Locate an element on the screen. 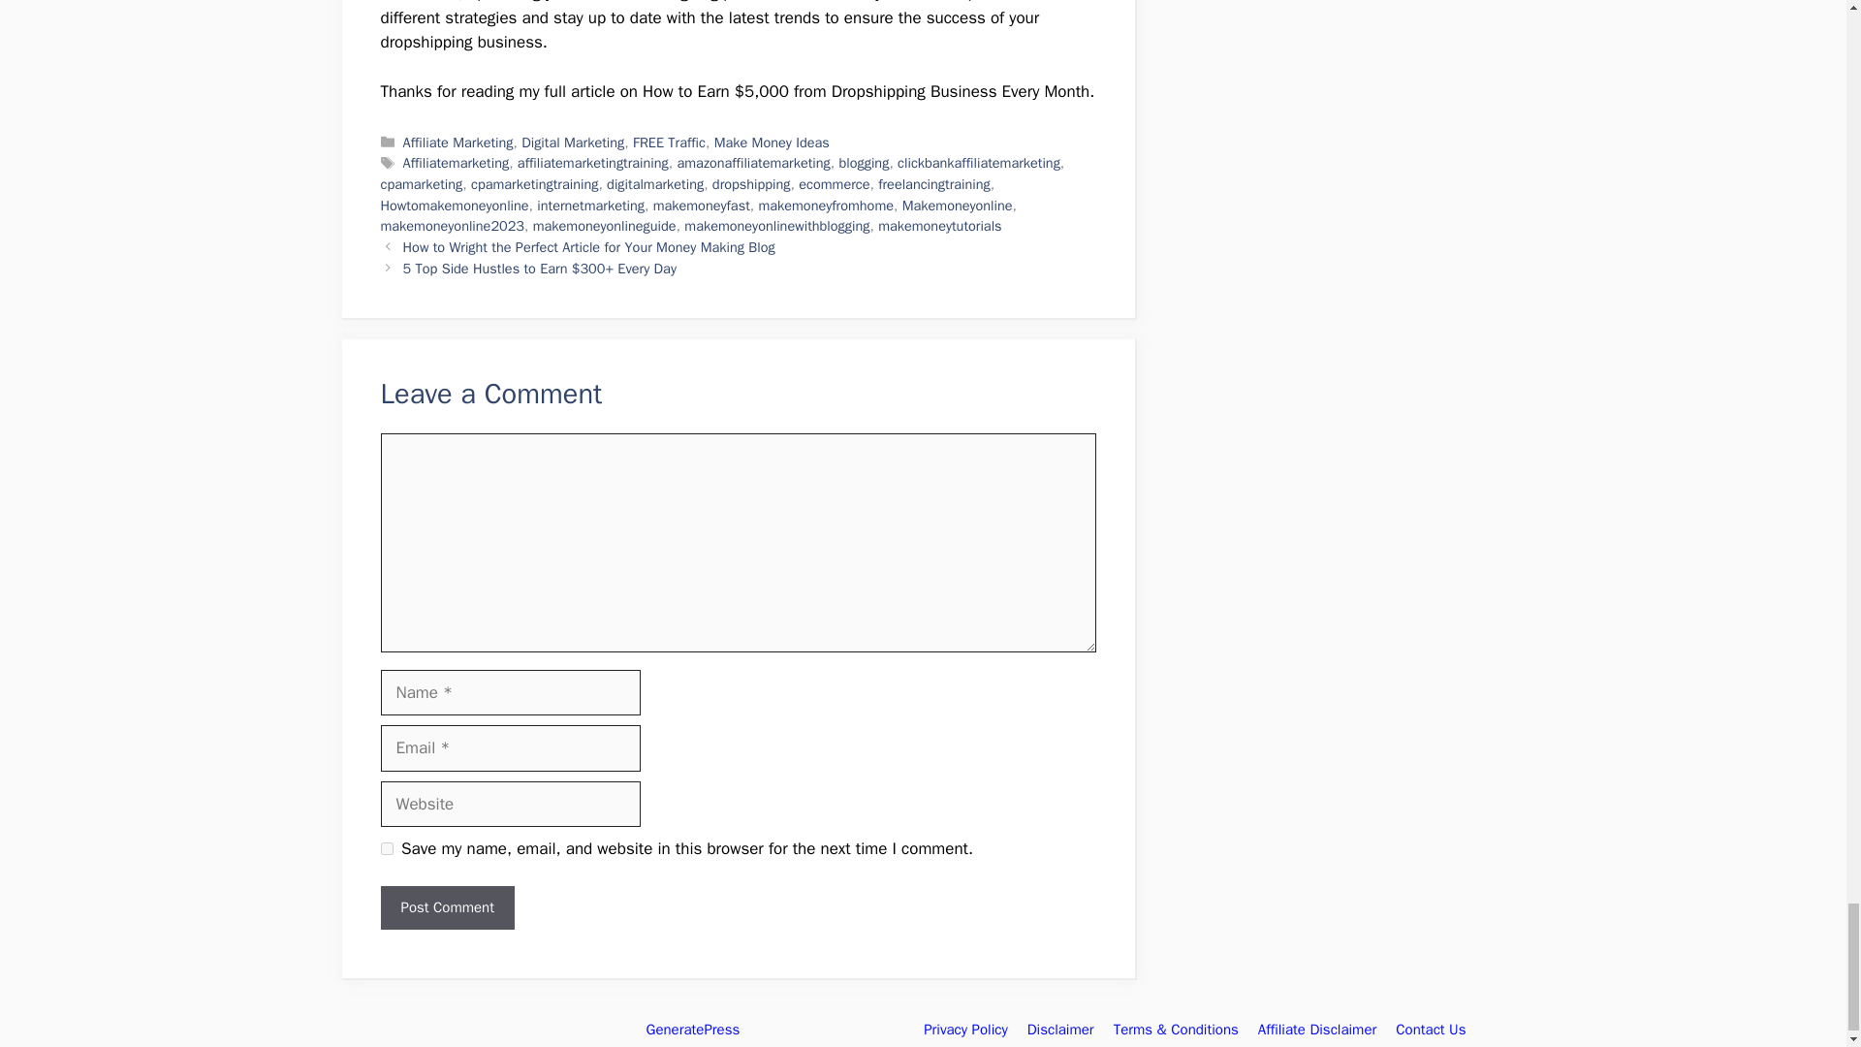  ecommerce is located at coordinates (834, 184).